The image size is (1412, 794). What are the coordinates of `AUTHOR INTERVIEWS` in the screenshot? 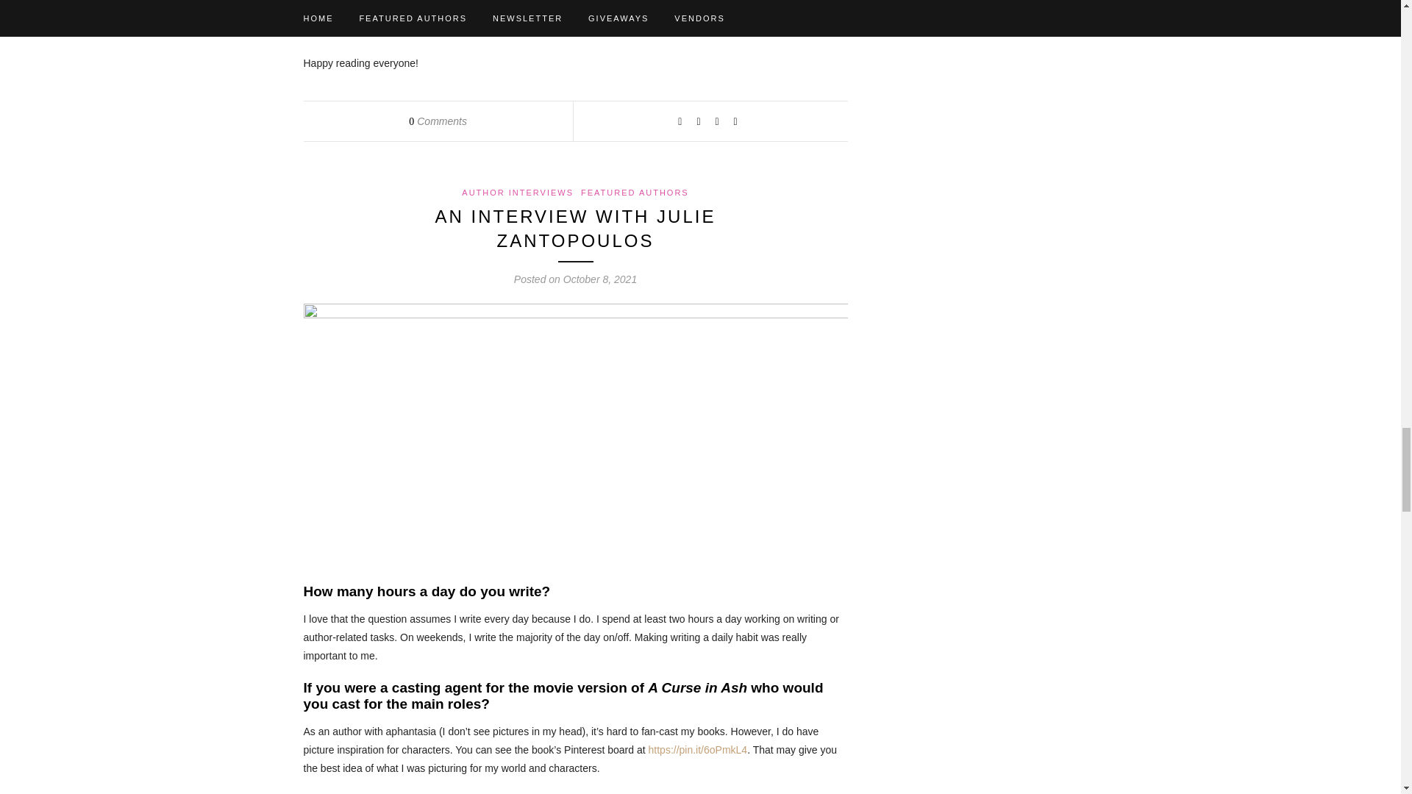 It's located at (517, 192).